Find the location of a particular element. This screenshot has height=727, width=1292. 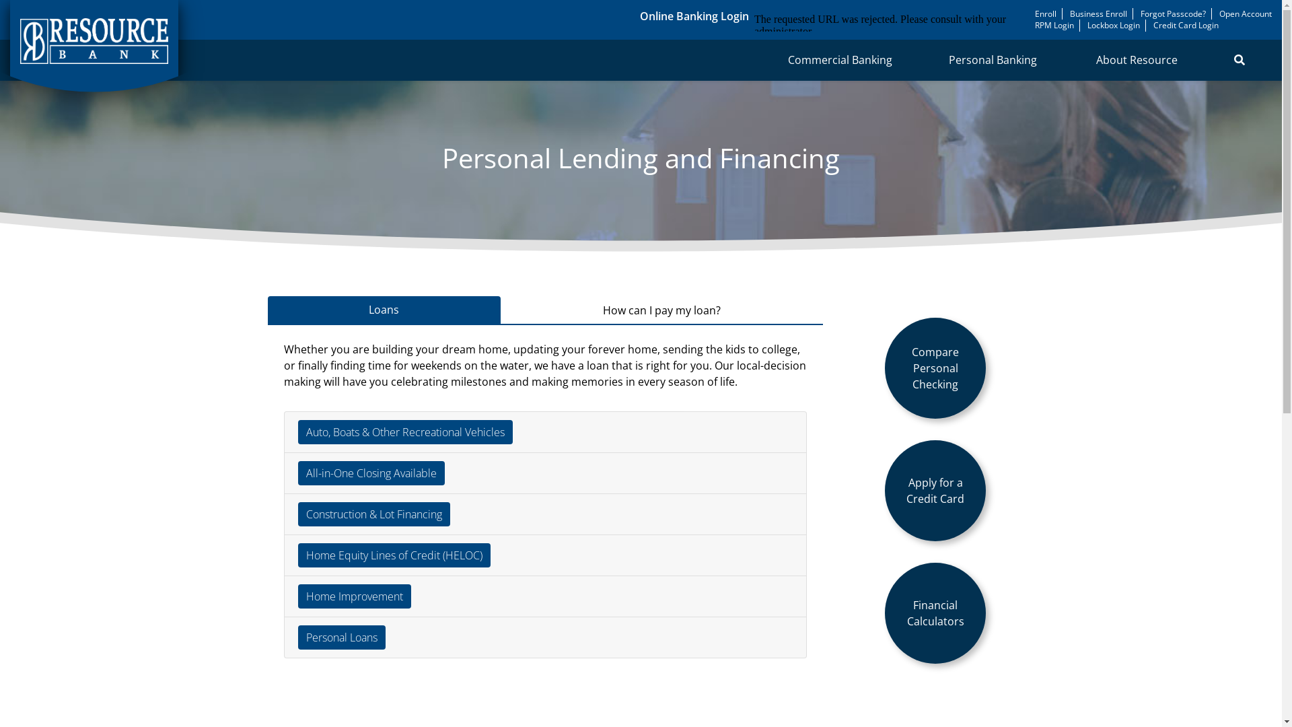

Open Account is located at coordinates (1246, 13).